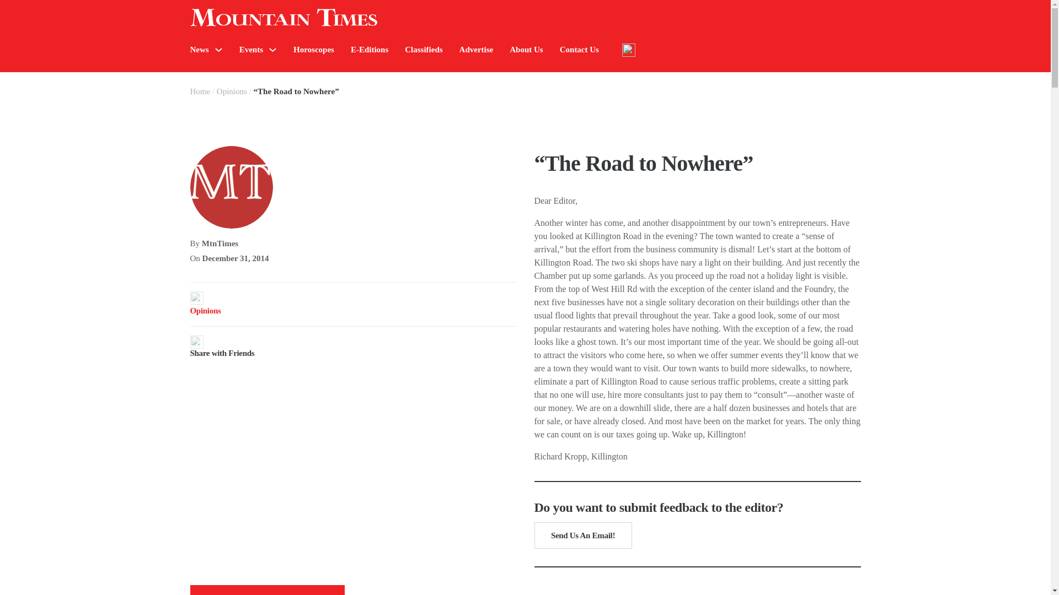 This screenshot has height=595, width=1059. What do you see at coordinates (927, 83) in the screenshot?
I see `Search` at bounding box center [927, 83].